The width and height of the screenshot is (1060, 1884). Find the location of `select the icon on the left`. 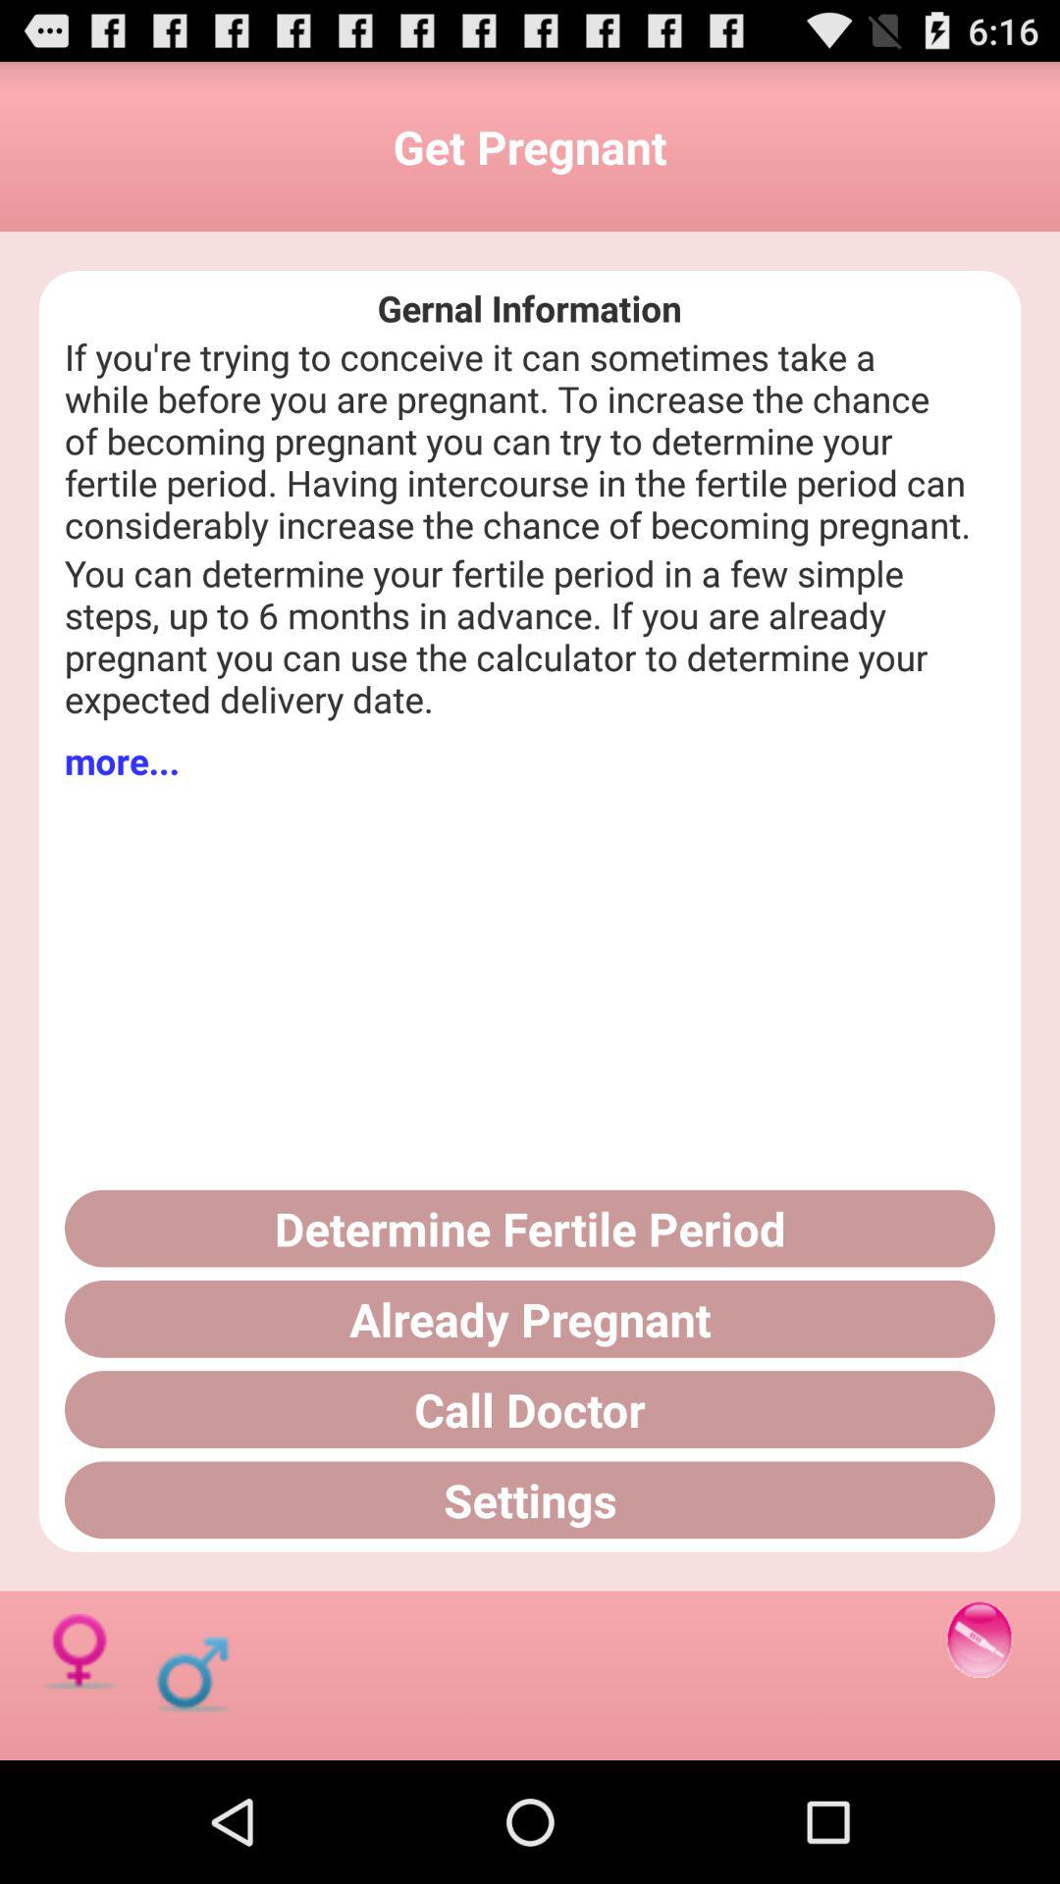

select the icon on the left is located at coordinates (122, 760).